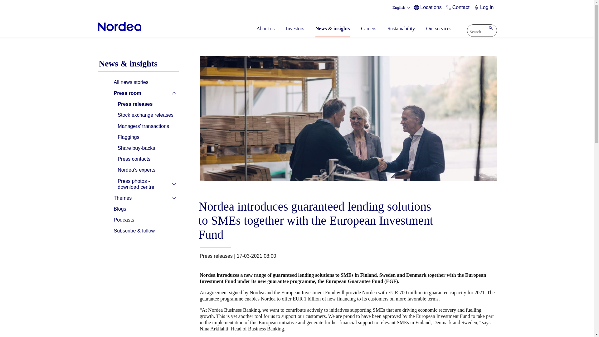 The width and height of the screenshot is (599, 337). Describe the element at coordinates (429, 7) in the screenshot. I see `Locations` at that location.